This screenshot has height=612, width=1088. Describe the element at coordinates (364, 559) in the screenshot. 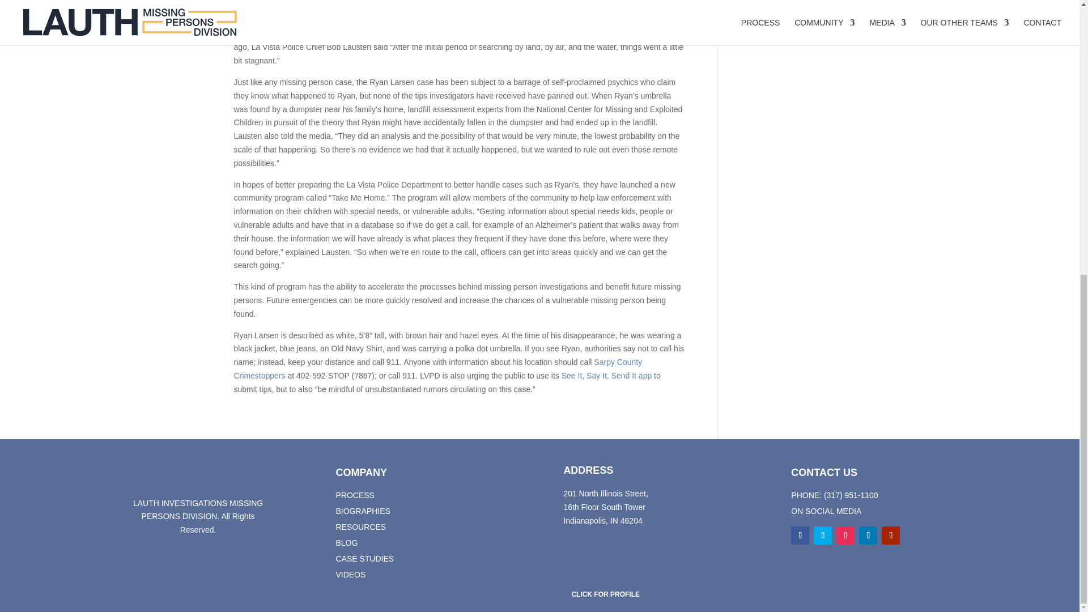

I see `CASE STUDIES` at that location.